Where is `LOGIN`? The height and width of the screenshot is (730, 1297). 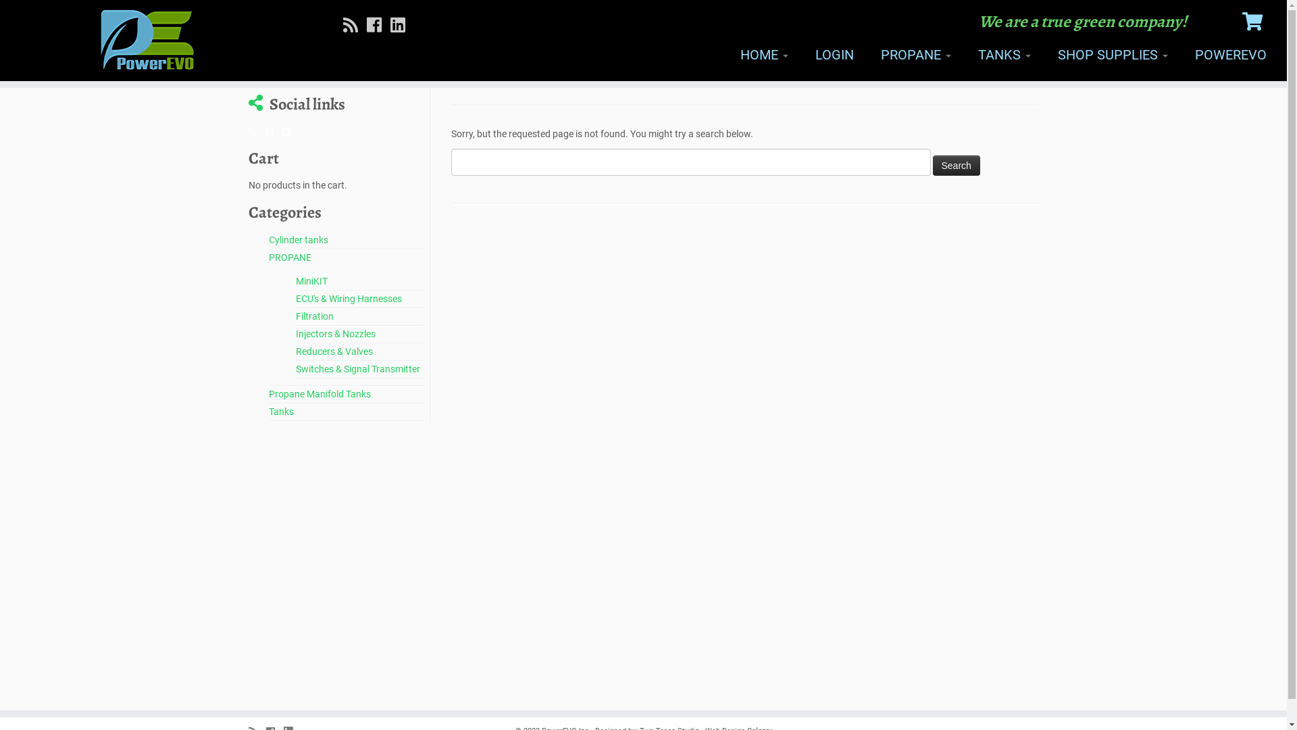 LOGIN is located at coordinates (835, 55).